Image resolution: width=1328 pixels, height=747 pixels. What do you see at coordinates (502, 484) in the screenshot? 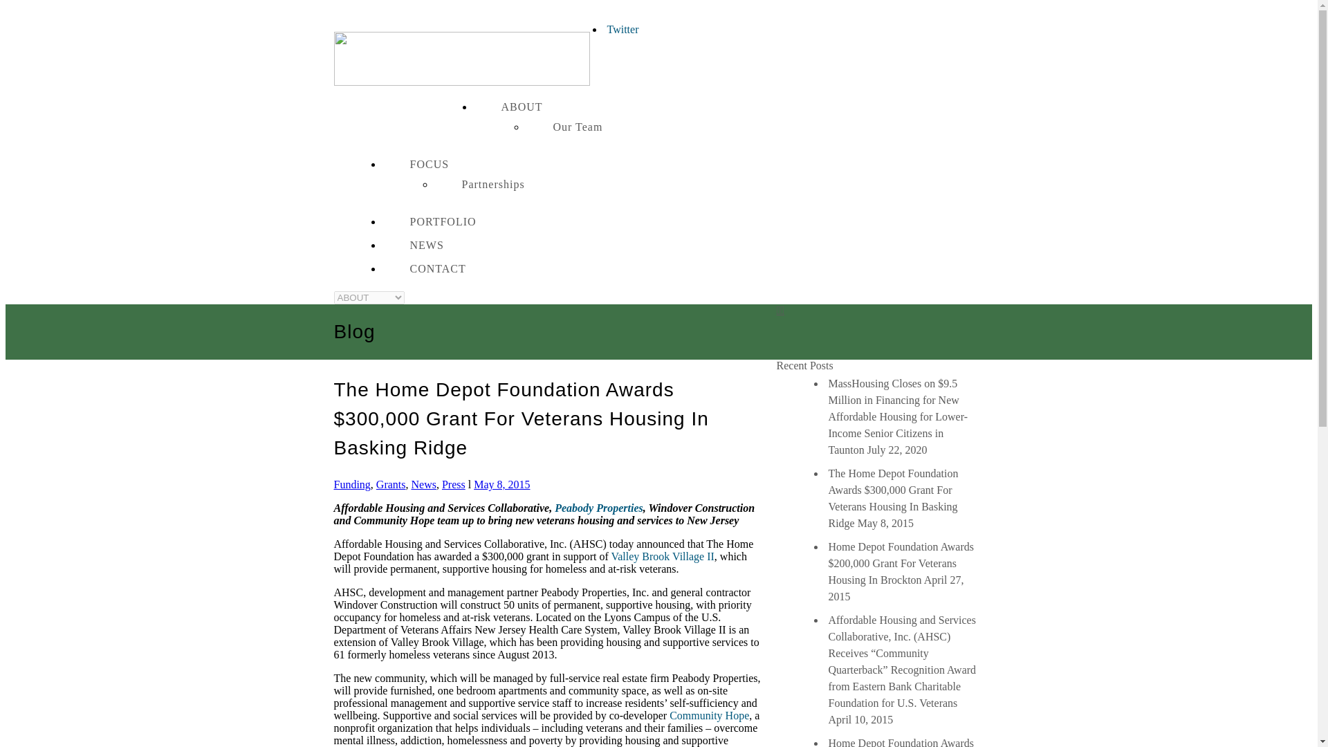
I see `May 8, 2015` at bounding box center [502, 484].